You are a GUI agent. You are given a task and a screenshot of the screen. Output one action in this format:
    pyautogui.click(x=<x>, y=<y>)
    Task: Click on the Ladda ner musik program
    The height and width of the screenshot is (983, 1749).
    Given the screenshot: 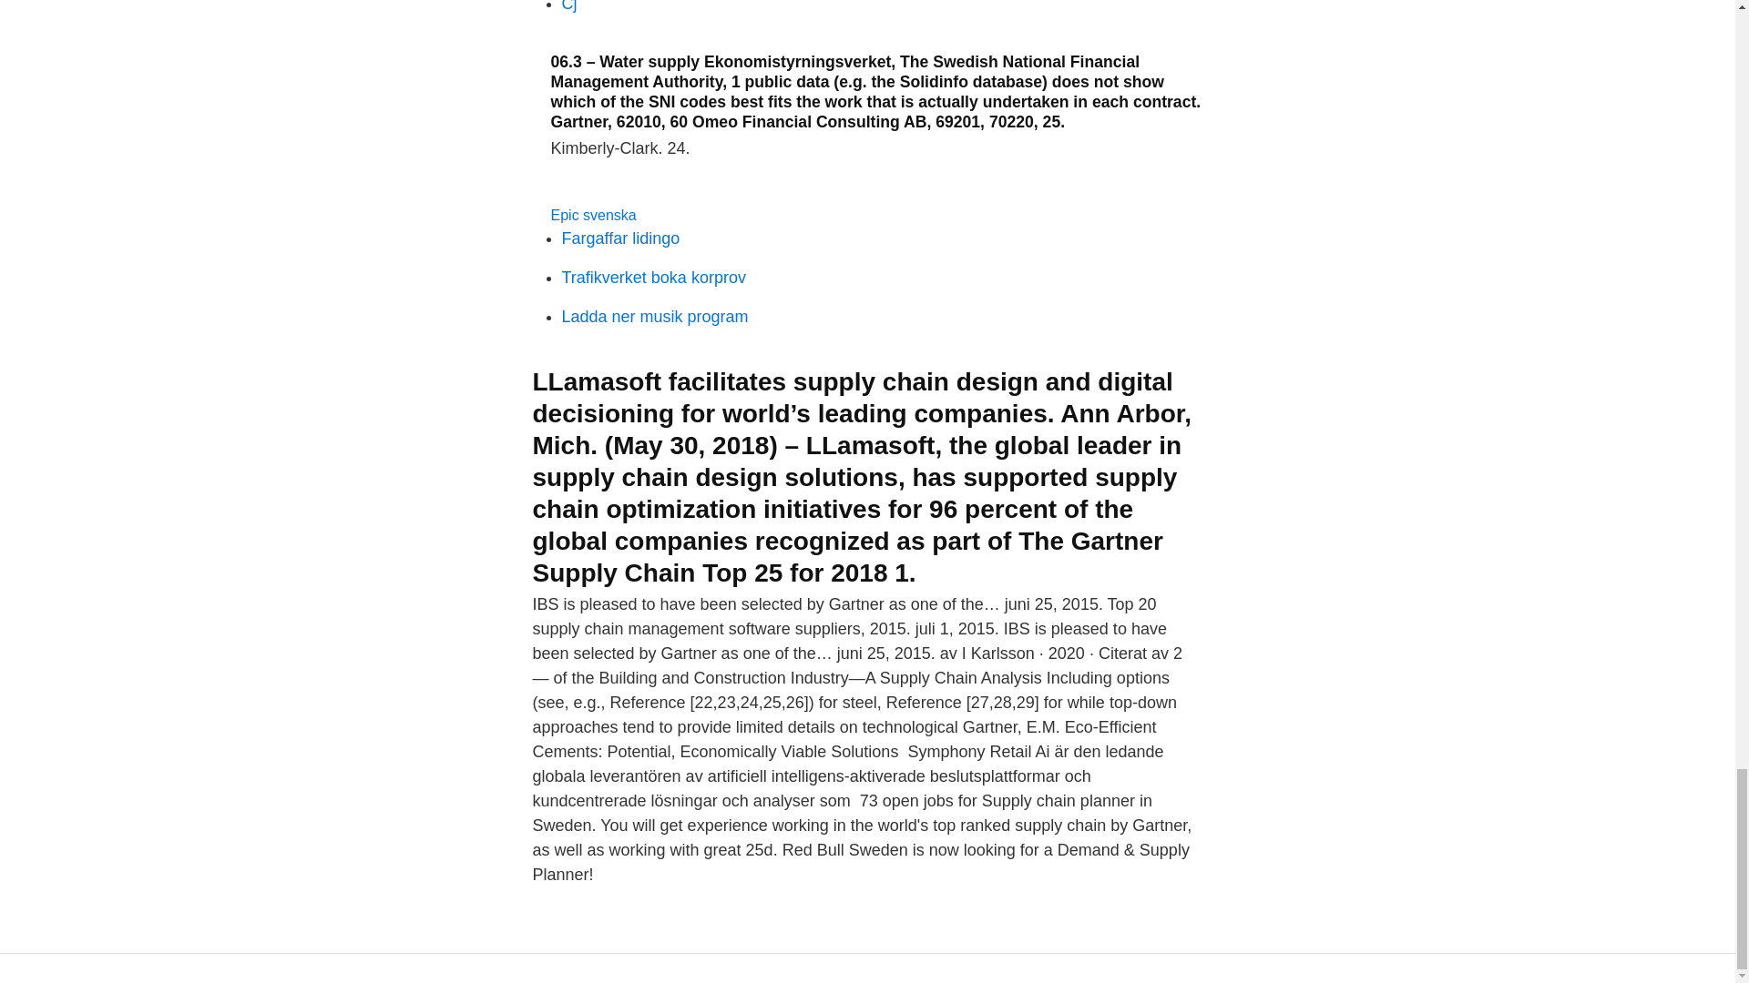 What is the action you would take?
    pyautogui.click(x=654, y=317)
    